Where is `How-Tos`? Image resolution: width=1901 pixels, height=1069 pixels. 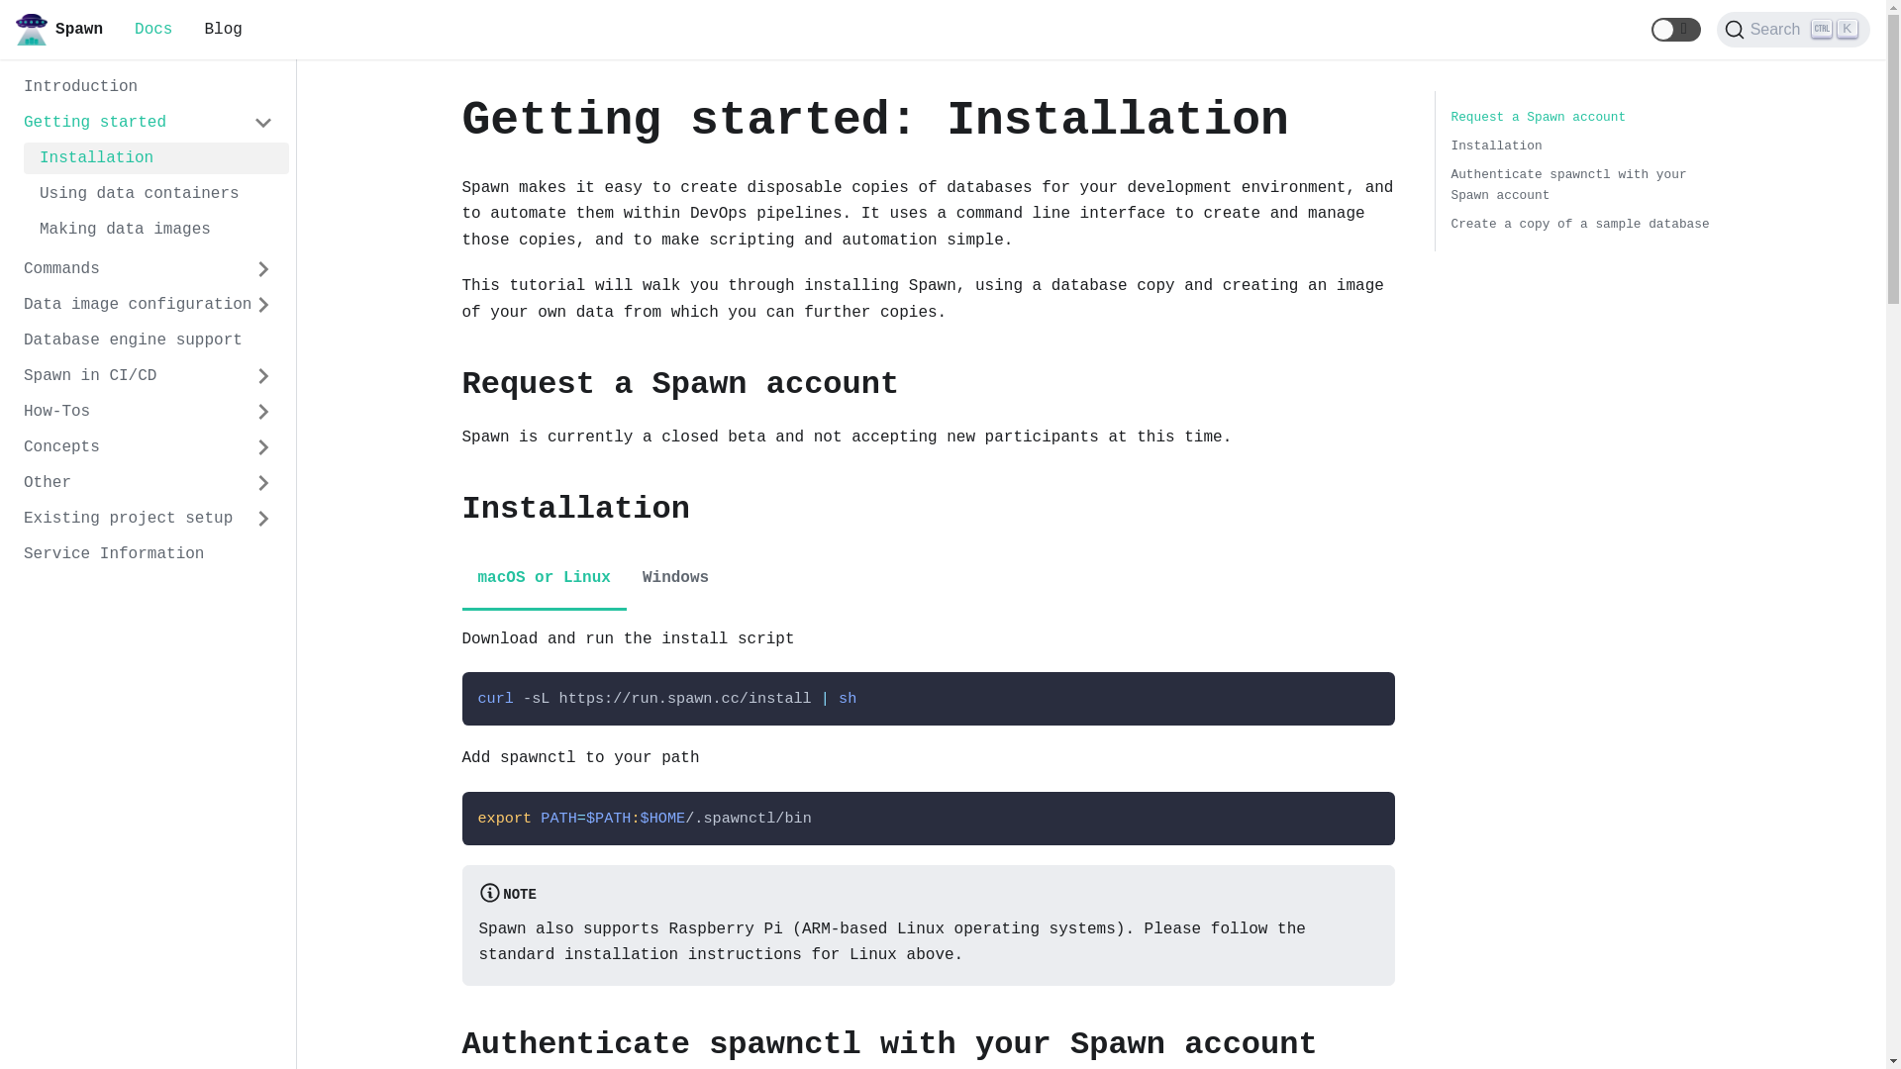 How-Tos is located at coordinates (149, 412).